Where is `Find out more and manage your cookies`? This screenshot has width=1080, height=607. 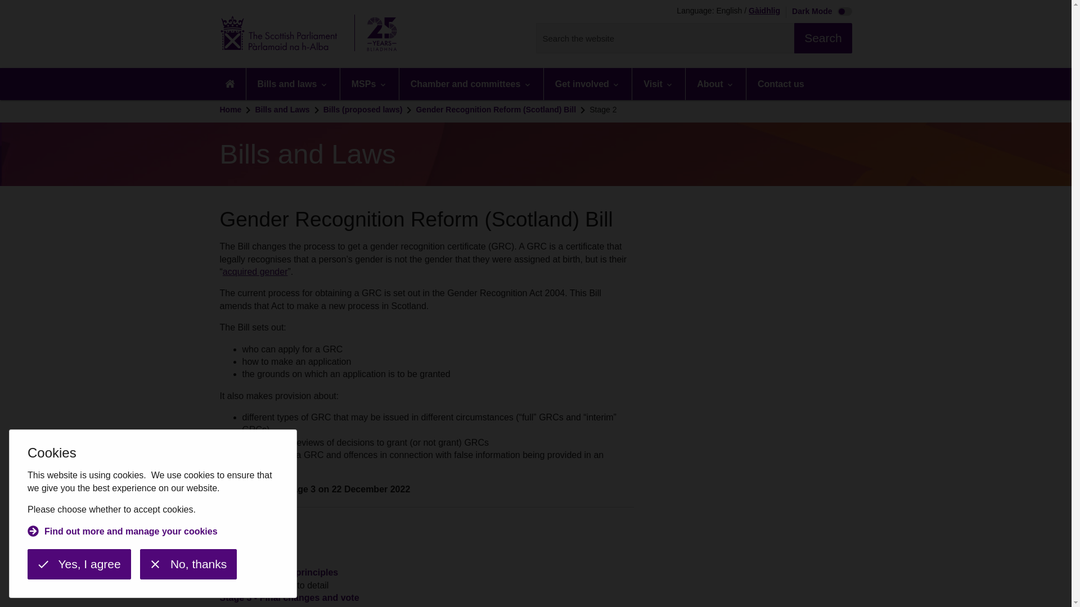 Find out more and manage your cookies is located at coordinates (123, 533).